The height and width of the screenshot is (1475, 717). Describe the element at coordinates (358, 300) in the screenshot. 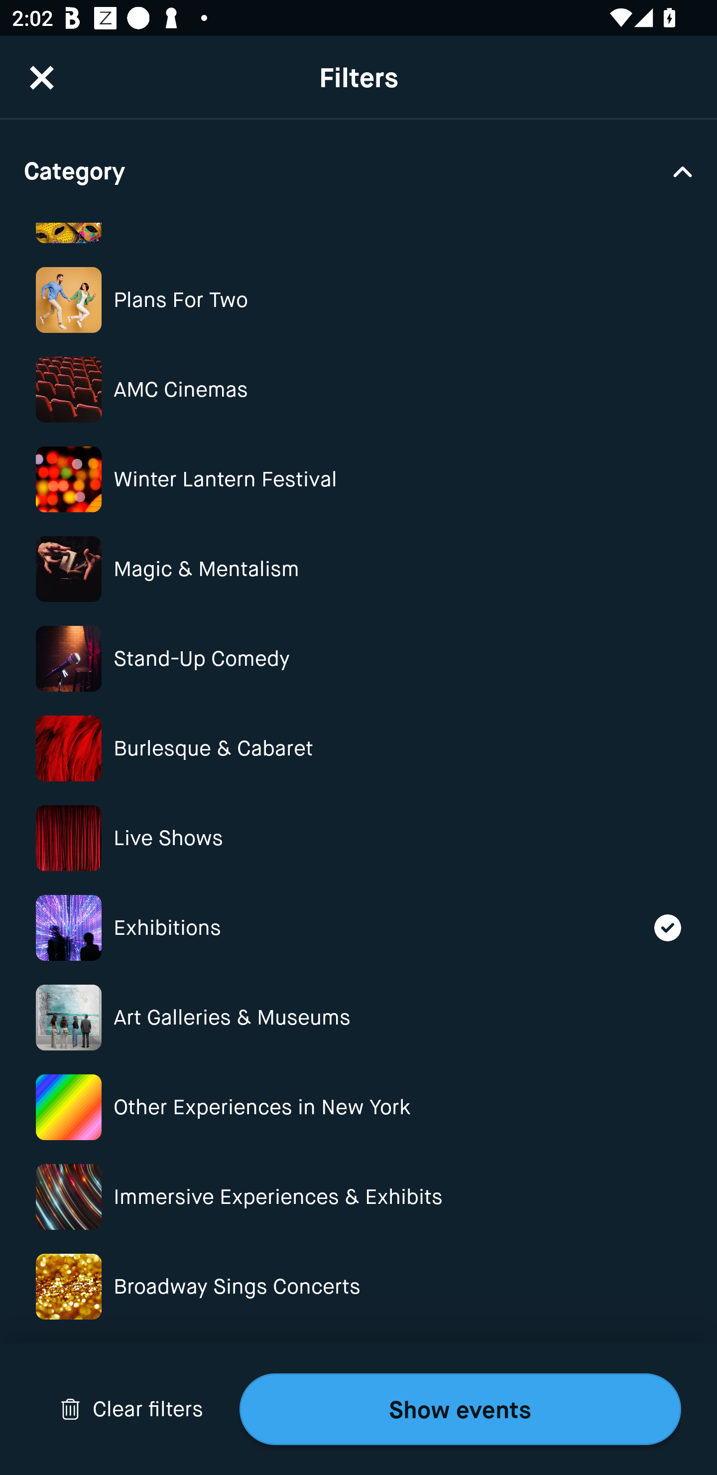

I see `Category Image Plans For Two` at that location.